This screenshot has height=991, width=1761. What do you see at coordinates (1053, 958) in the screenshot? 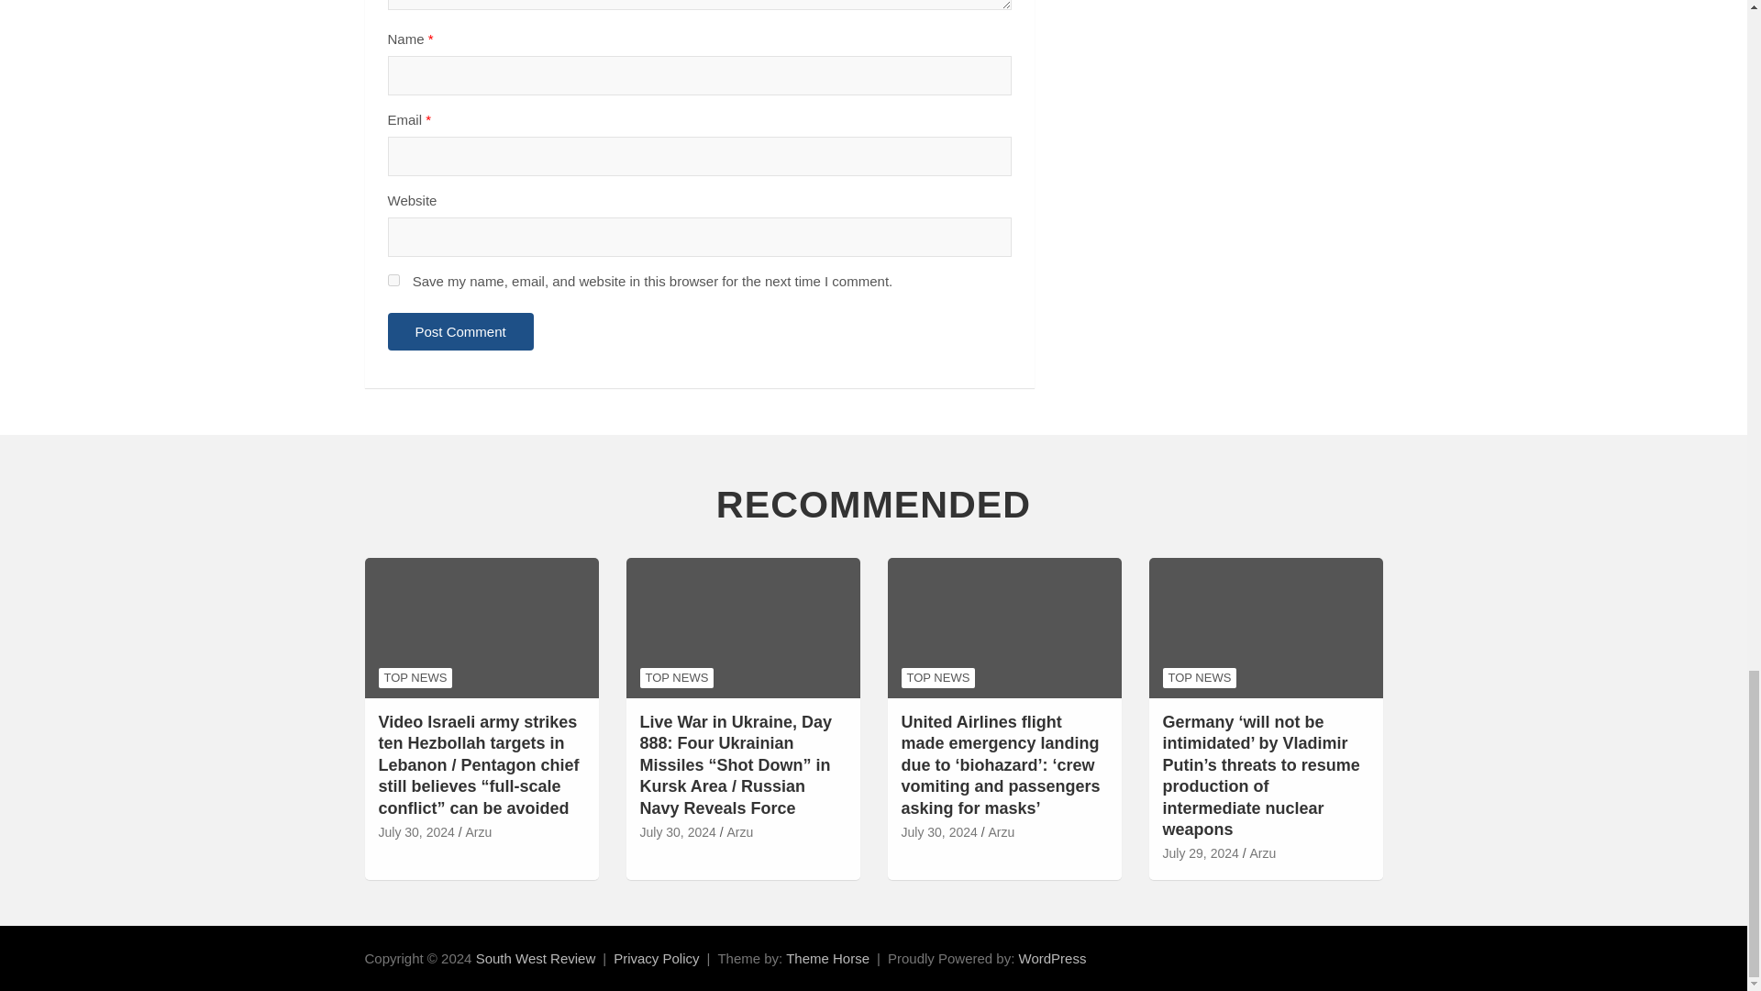
I see `WordPress` at bounding box center [1053, 958].